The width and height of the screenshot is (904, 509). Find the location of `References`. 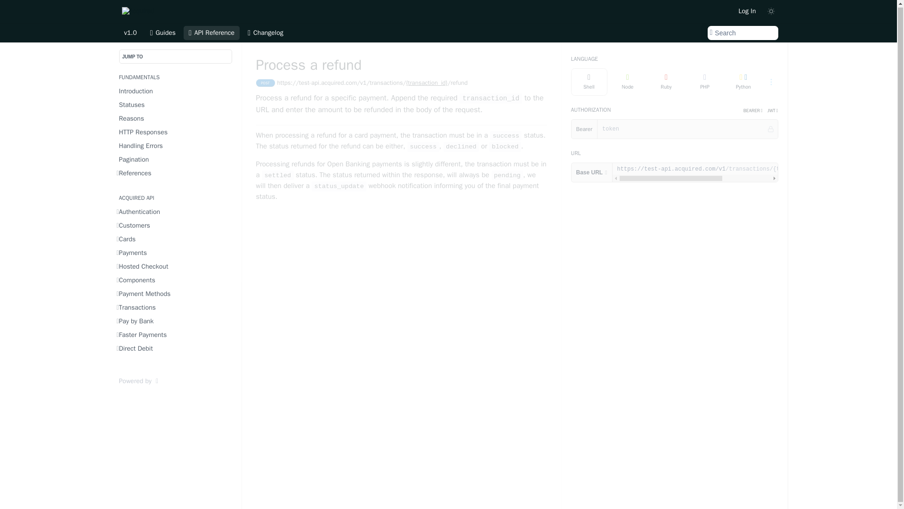

References is located at coordinates (176, 173).